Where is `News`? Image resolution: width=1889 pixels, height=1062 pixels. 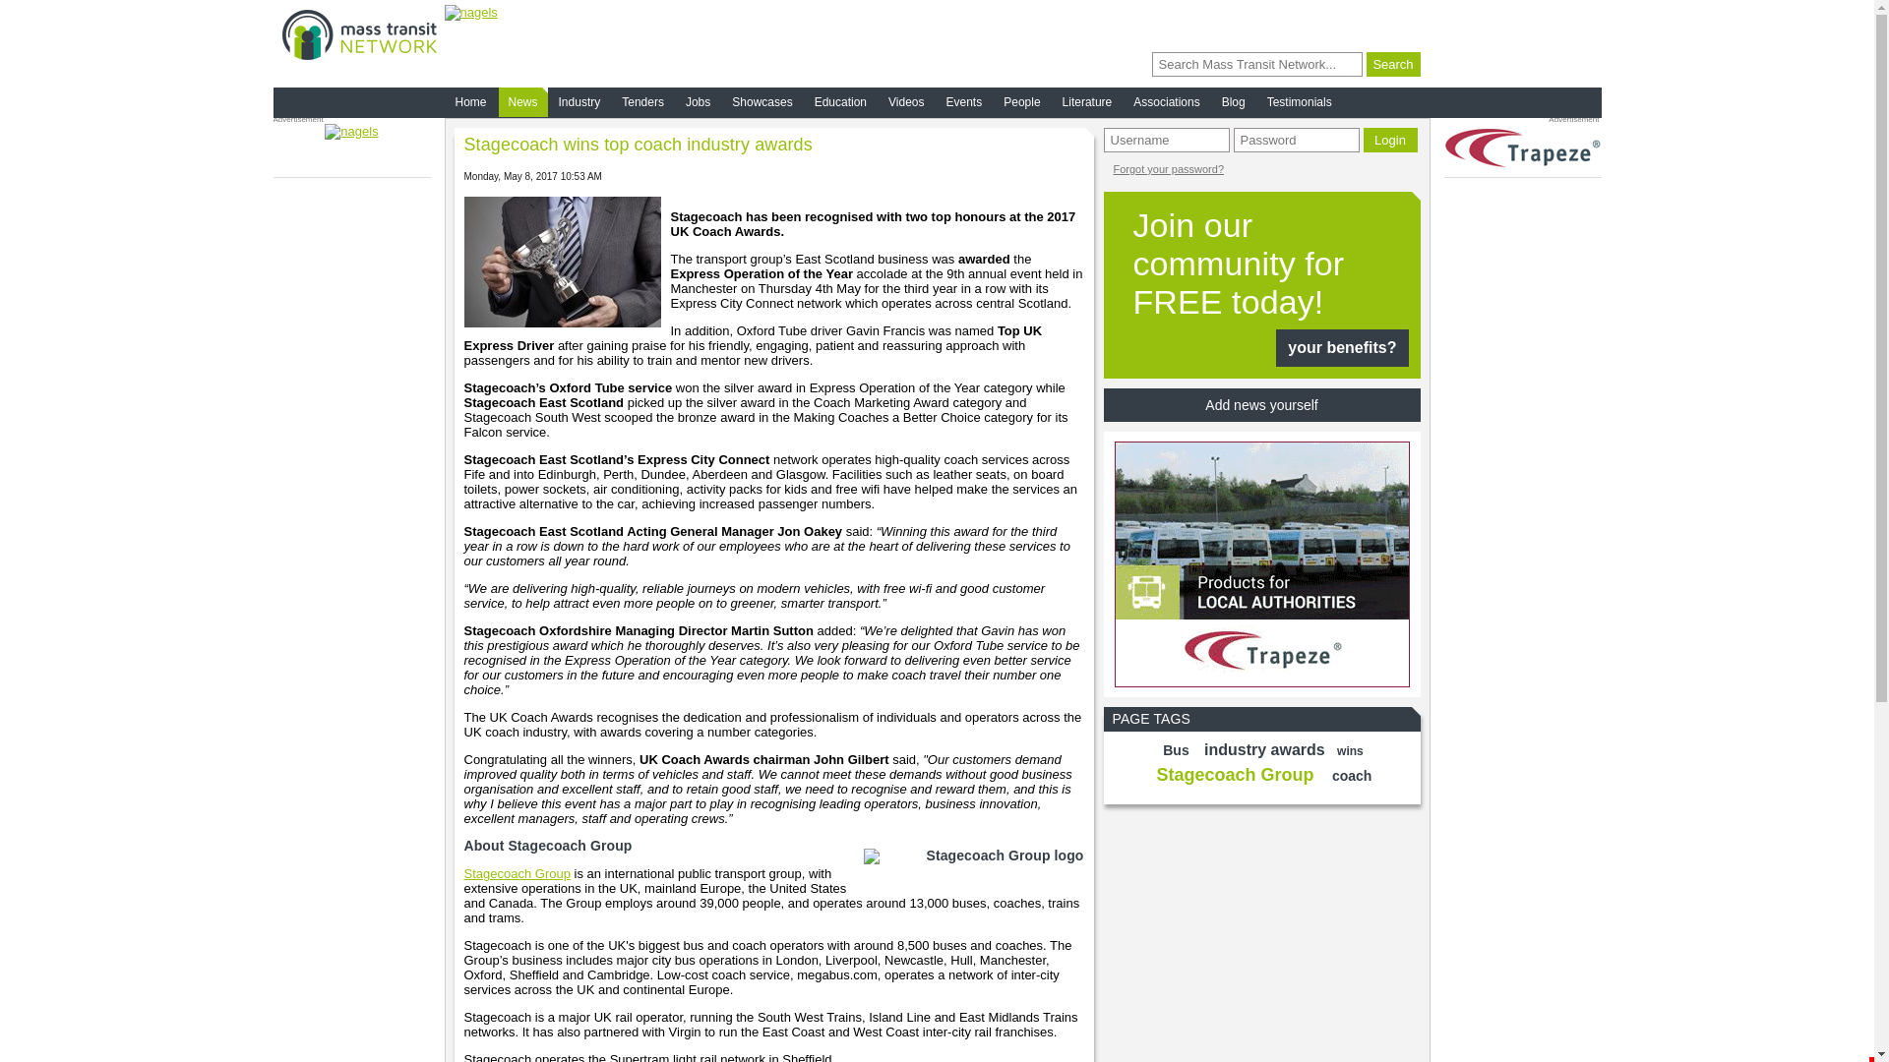 News is located at coordinates (523, 101).